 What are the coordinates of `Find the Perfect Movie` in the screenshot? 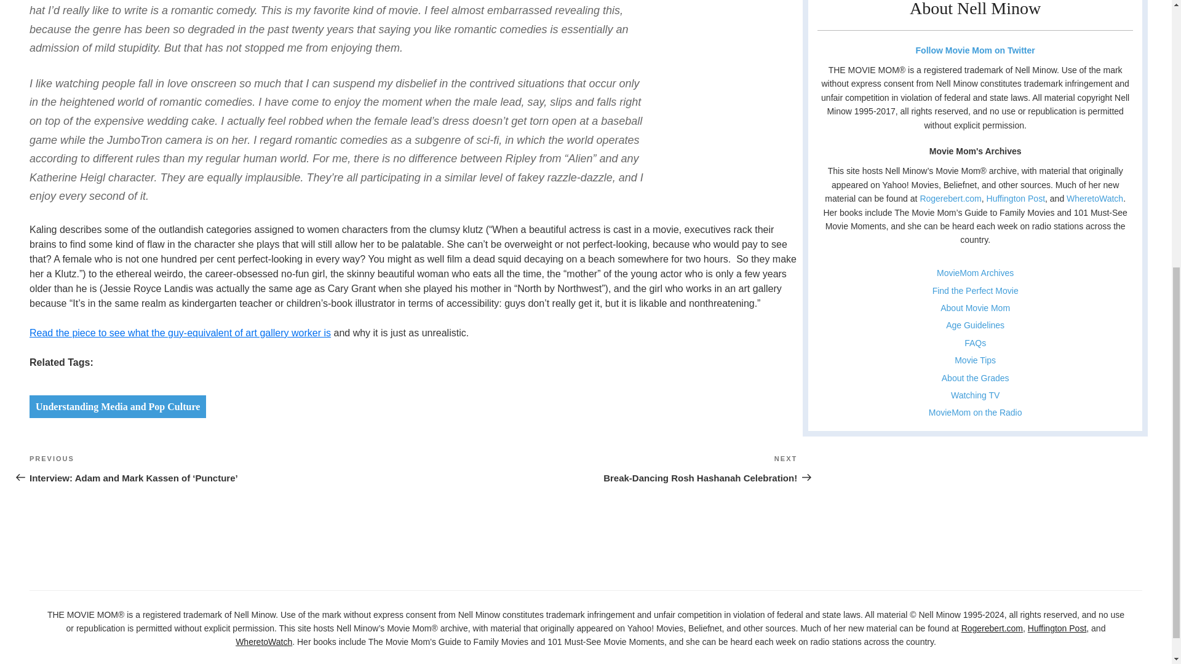 It's located at (976, 290).